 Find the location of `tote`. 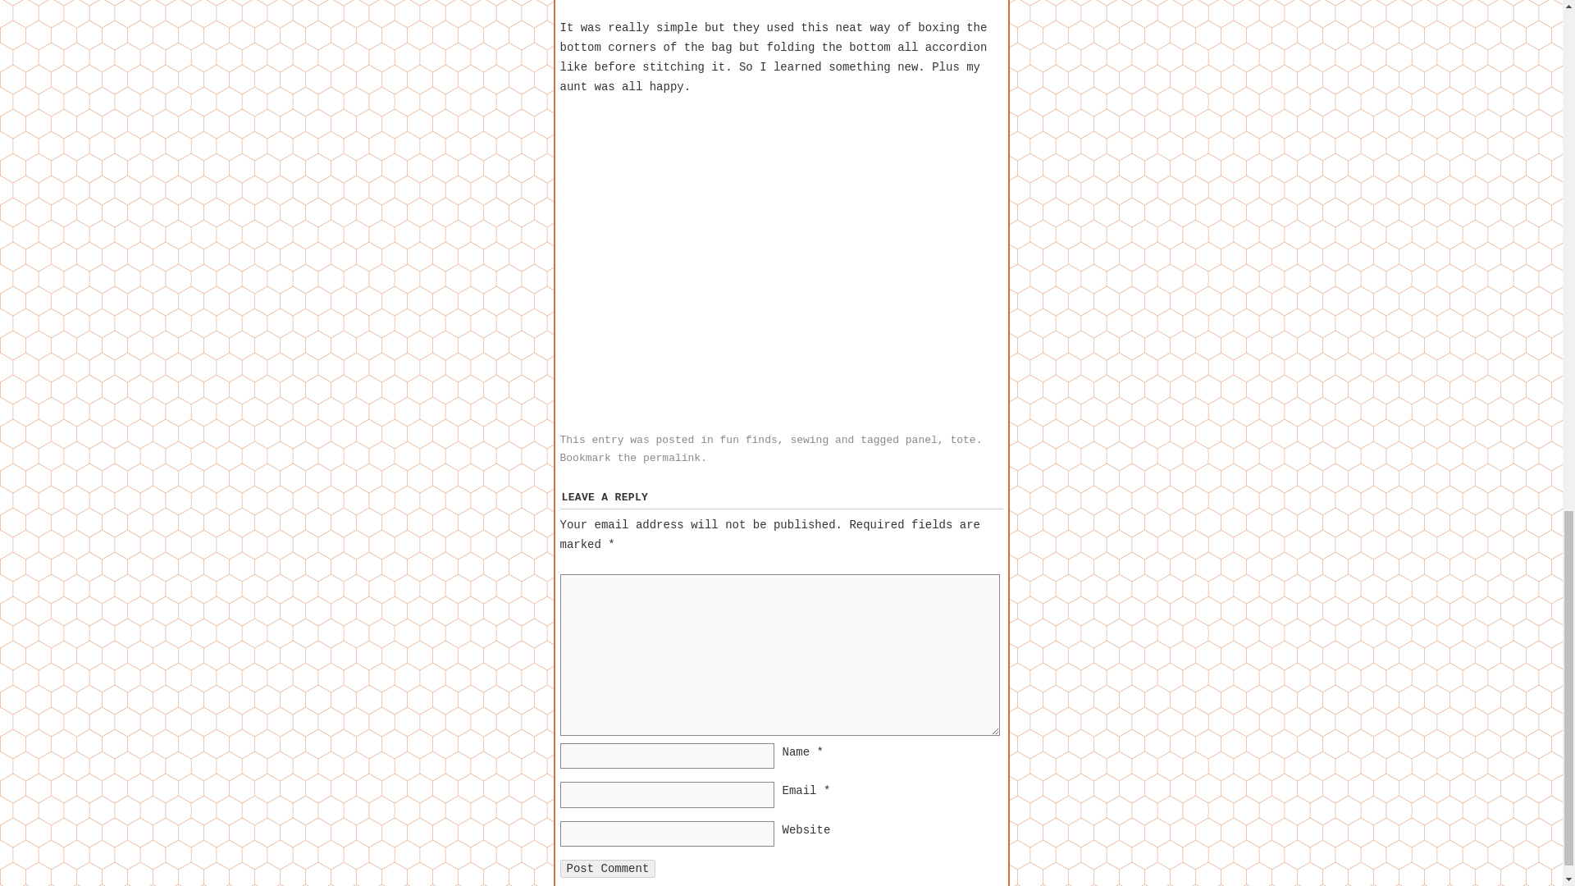

tote is located at coordinates (961, 440).